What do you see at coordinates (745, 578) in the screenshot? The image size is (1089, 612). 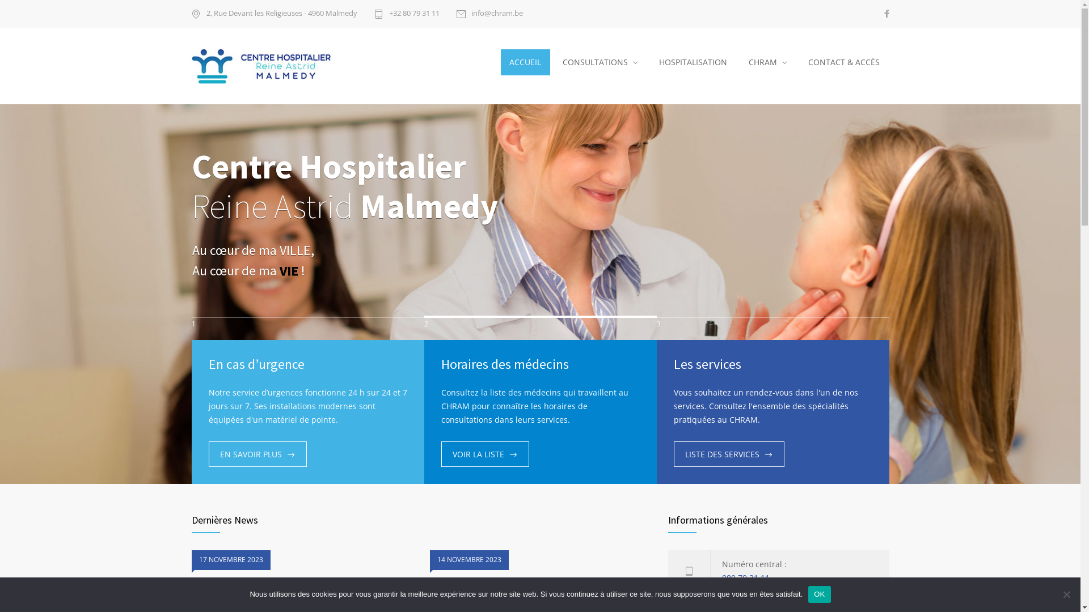 I see `080 79 31 11` at bounding box center [745, 578].